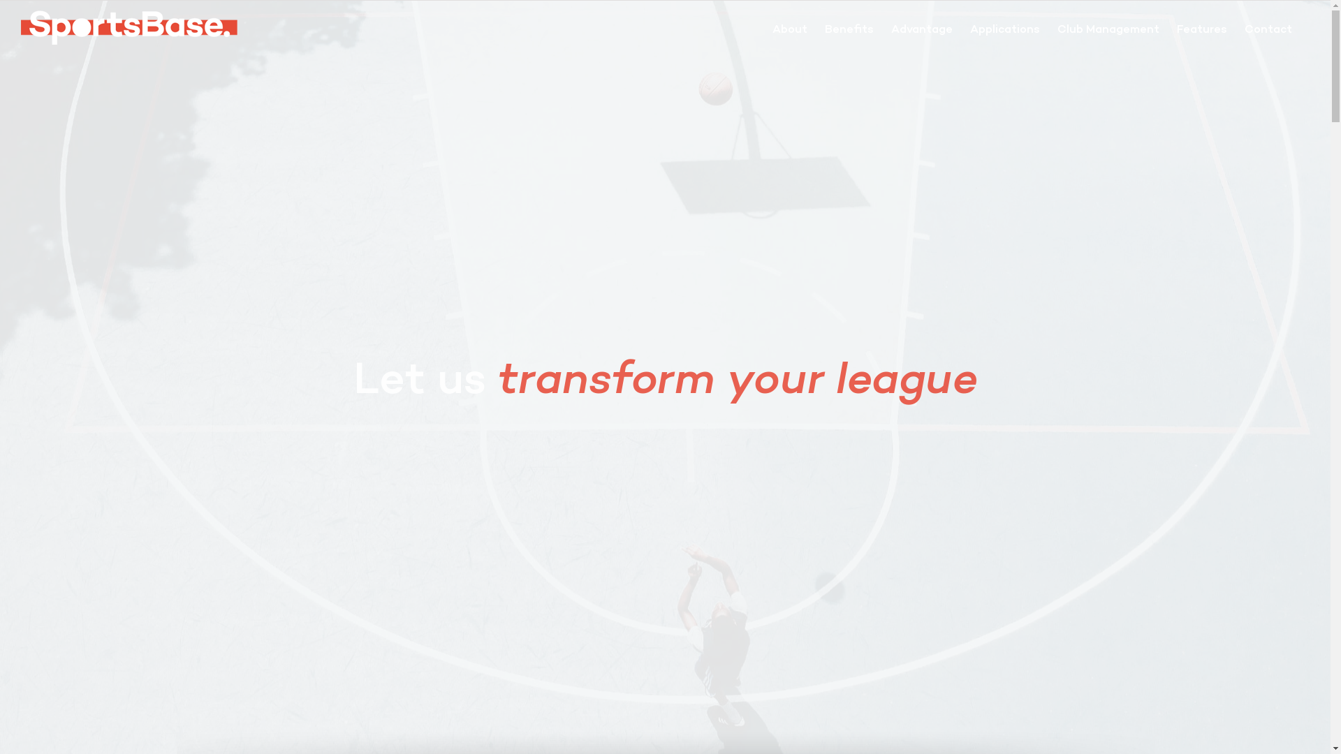 The image size is (1341, 754). I want to click on Benefits, so click(849, 29).